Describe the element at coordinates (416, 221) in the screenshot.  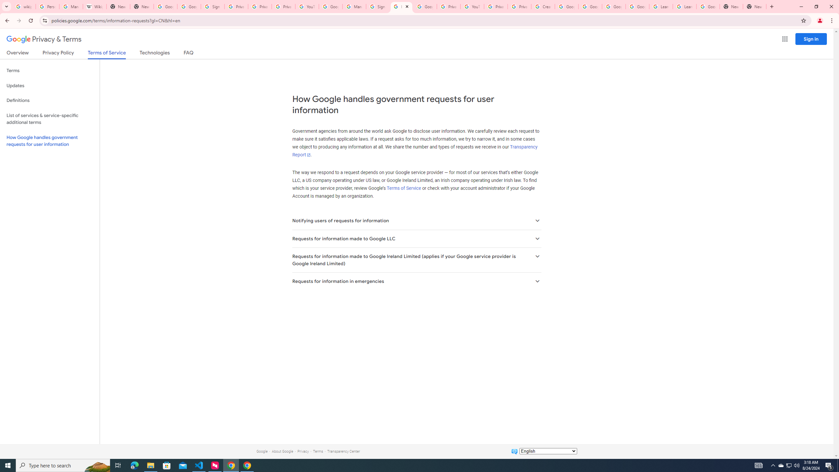
I see `Notifying users of requests for information` at that location.